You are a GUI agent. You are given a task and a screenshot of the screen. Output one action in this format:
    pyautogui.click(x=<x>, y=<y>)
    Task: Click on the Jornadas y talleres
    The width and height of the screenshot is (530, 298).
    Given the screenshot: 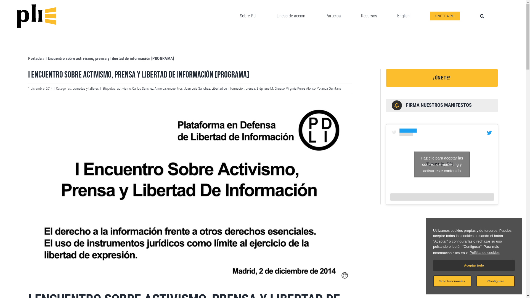 What is the action you would take?
    pyautogui.click(x=86, y=88)
    